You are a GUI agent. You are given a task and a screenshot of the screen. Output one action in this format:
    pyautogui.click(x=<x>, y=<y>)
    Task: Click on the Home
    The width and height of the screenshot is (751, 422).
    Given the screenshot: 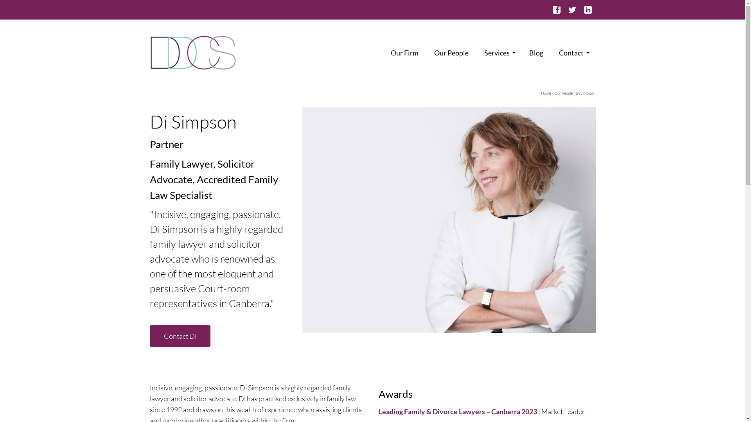 What is the action you would take?
    pyautogui.click(x=546, y=93)
    